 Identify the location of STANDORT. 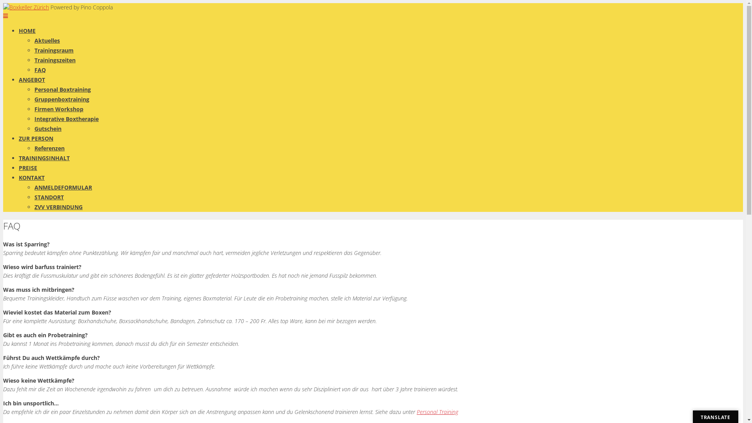
(49, 197).